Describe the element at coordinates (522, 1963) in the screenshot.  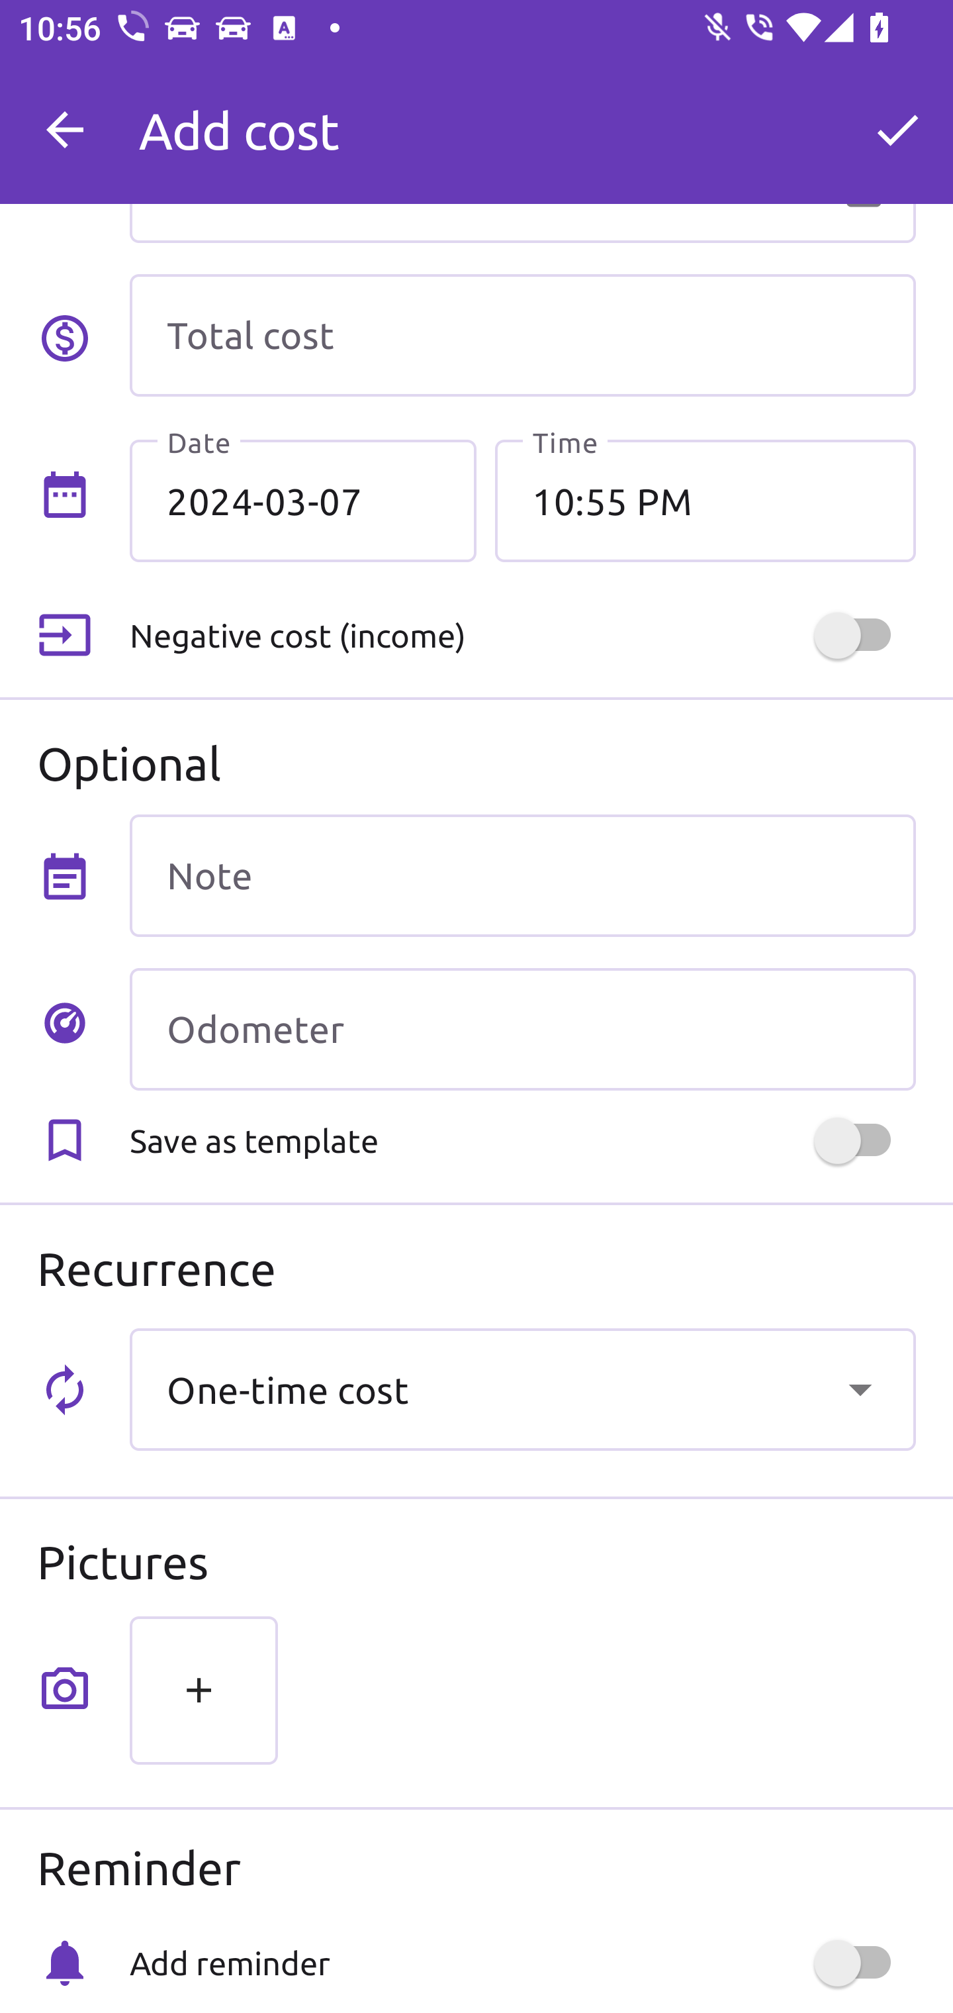
I see `Add reminder` at that location.